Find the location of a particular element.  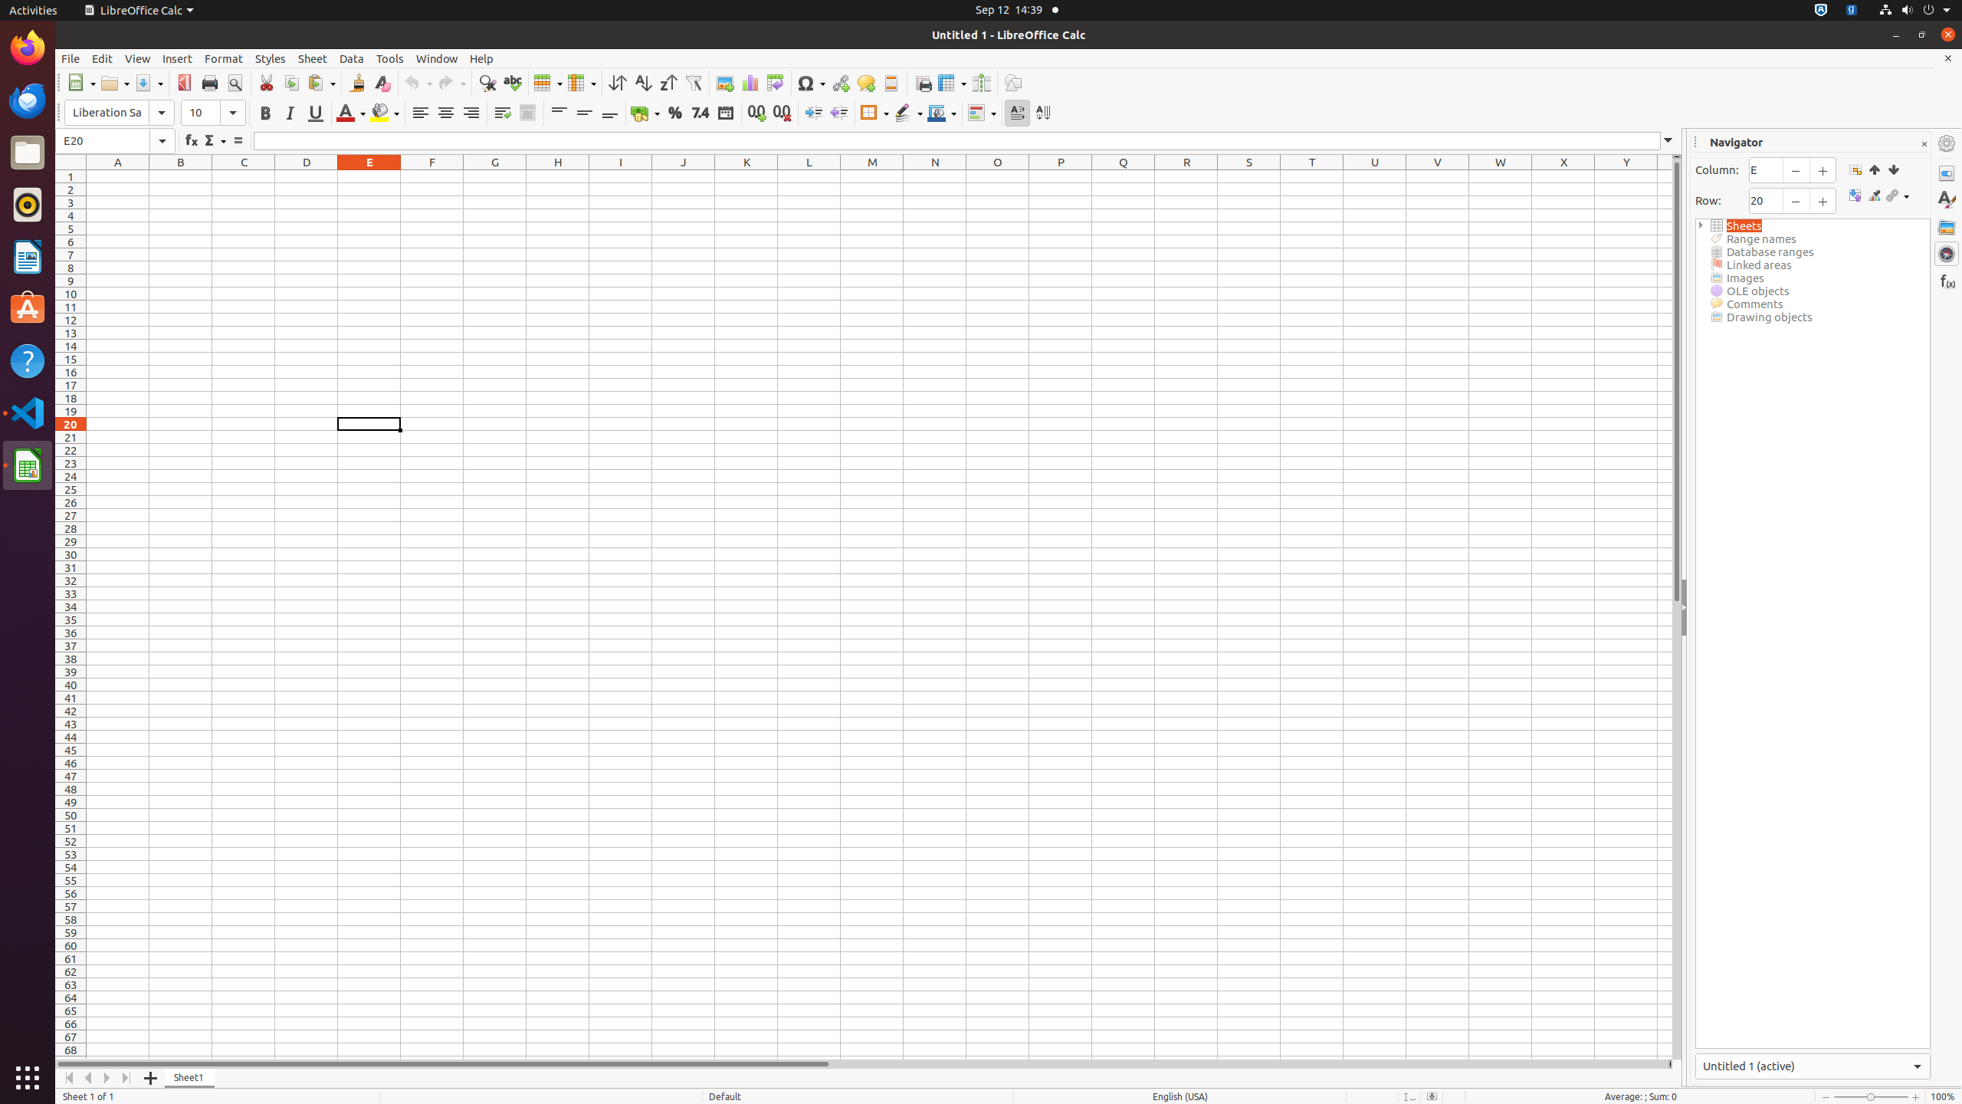

Increase is located at coordinates (814, 113).